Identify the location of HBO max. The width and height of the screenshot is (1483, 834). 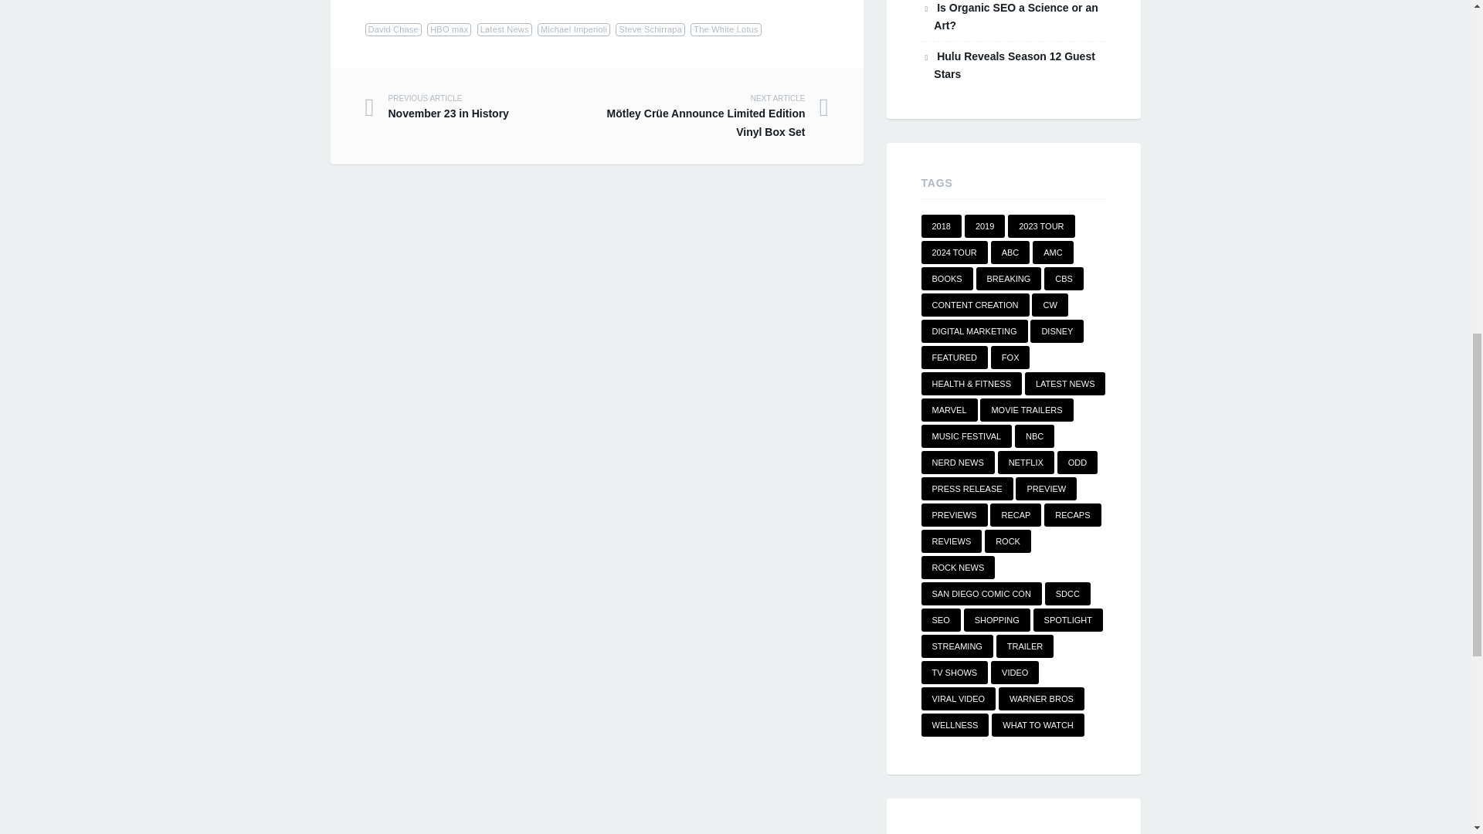
(449, 29).